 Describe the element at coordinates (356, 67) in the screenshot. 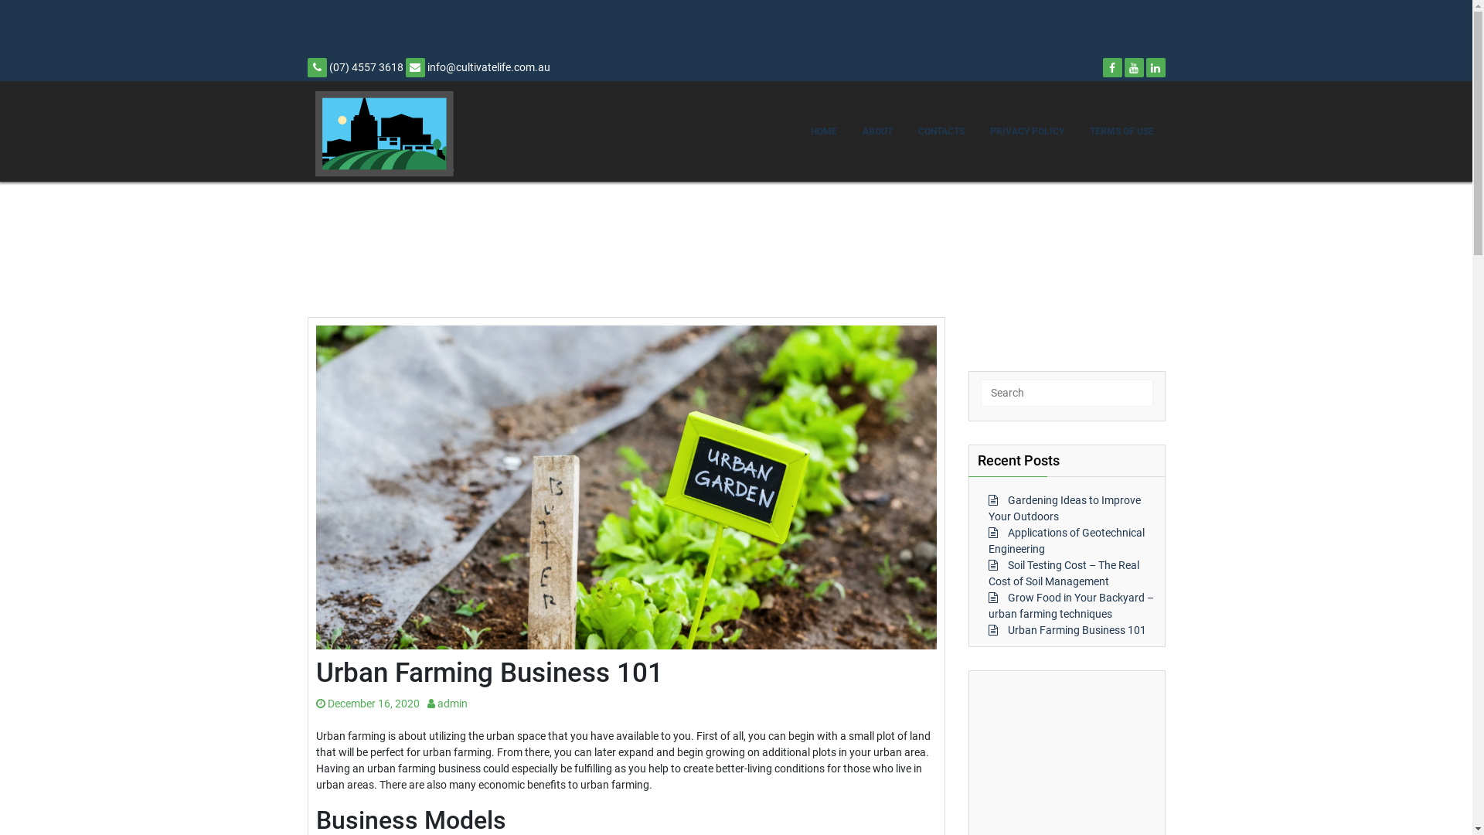

I see `(07) 4557 3618` at that location.